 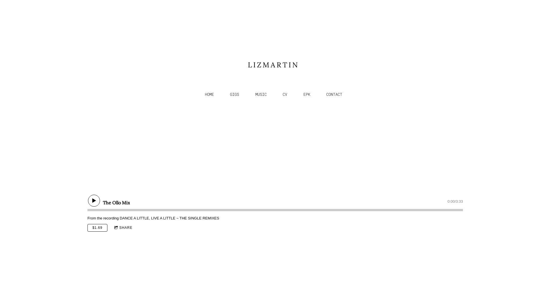 I want to click on MUSIC, so click(x=261, y=94).